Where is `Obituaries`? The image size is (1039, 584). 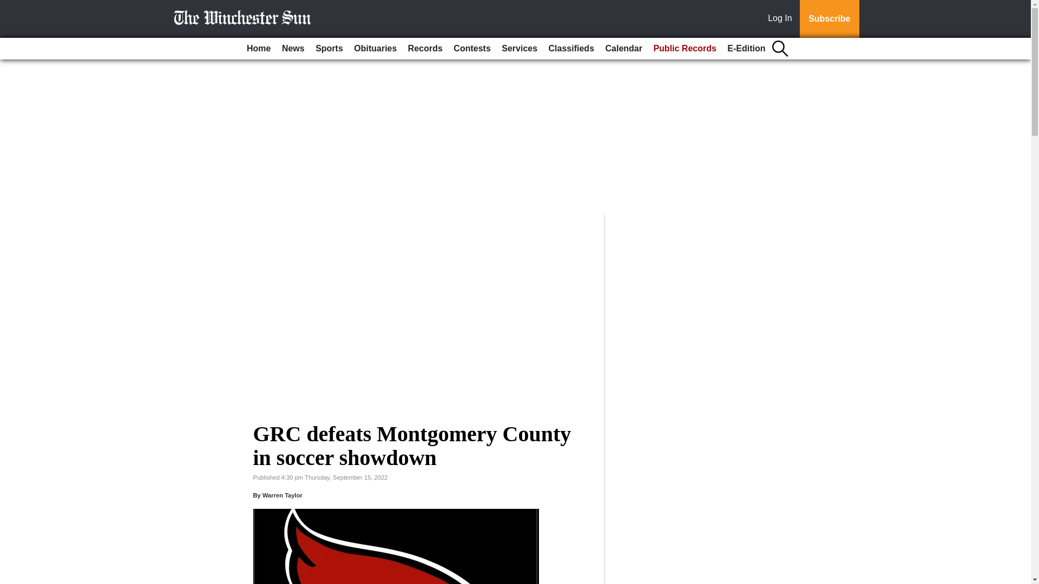 Obituaries is located at coordinates (375, 49).